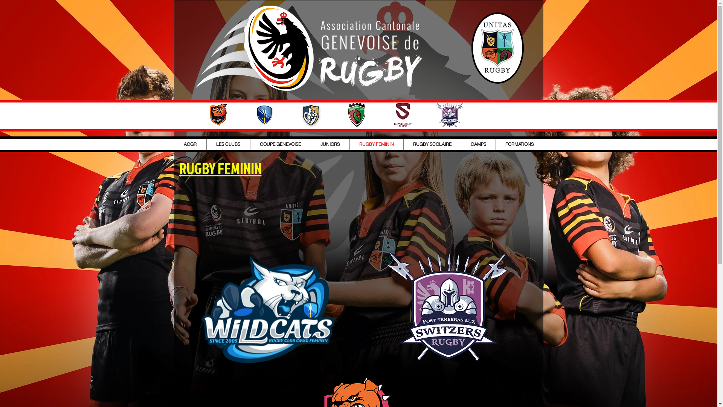 This screenshot has width=723, height=407. What do you see at coordinates (228, 144) in the screenshot?
I see `LES CLUBS` at bounding box center [228, 144].